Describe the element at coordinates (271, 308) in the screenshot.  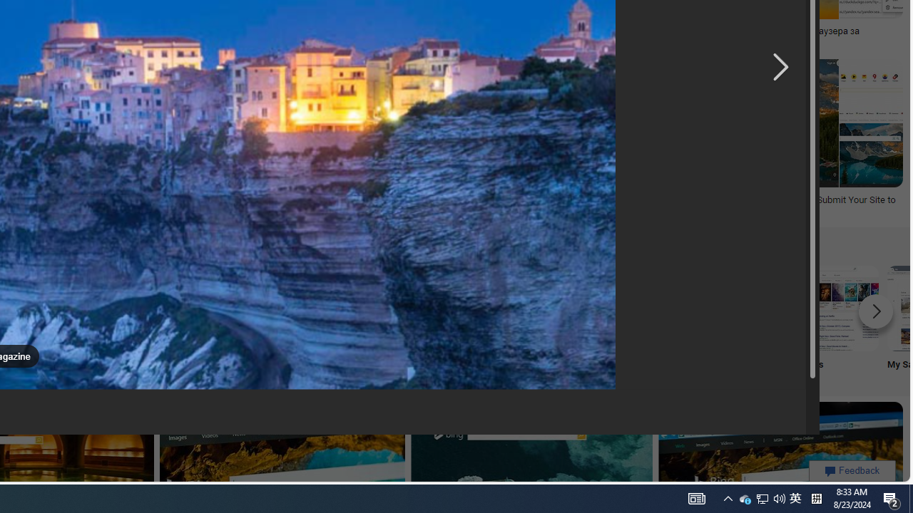
I see `Bing Search Bar Install` at that location.